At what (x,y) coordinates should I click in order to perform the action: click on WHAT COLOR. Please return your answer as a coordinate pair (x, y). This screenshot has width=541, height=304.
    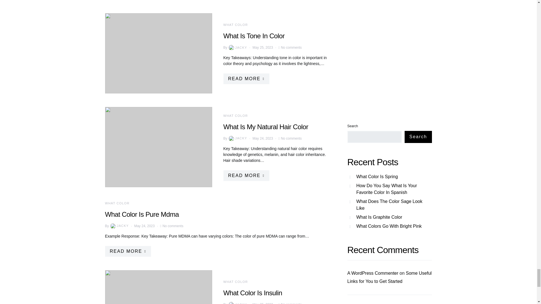
    Looking at the image, I should click on (235, 25).